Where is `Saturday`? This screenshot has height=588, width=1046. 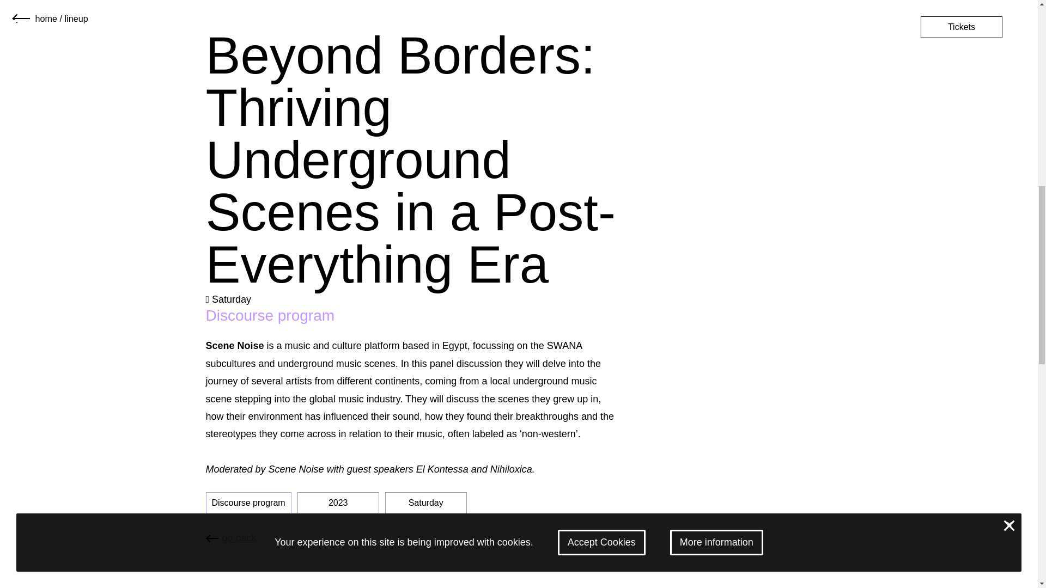
Saturday is located at coordinates (425, 503).